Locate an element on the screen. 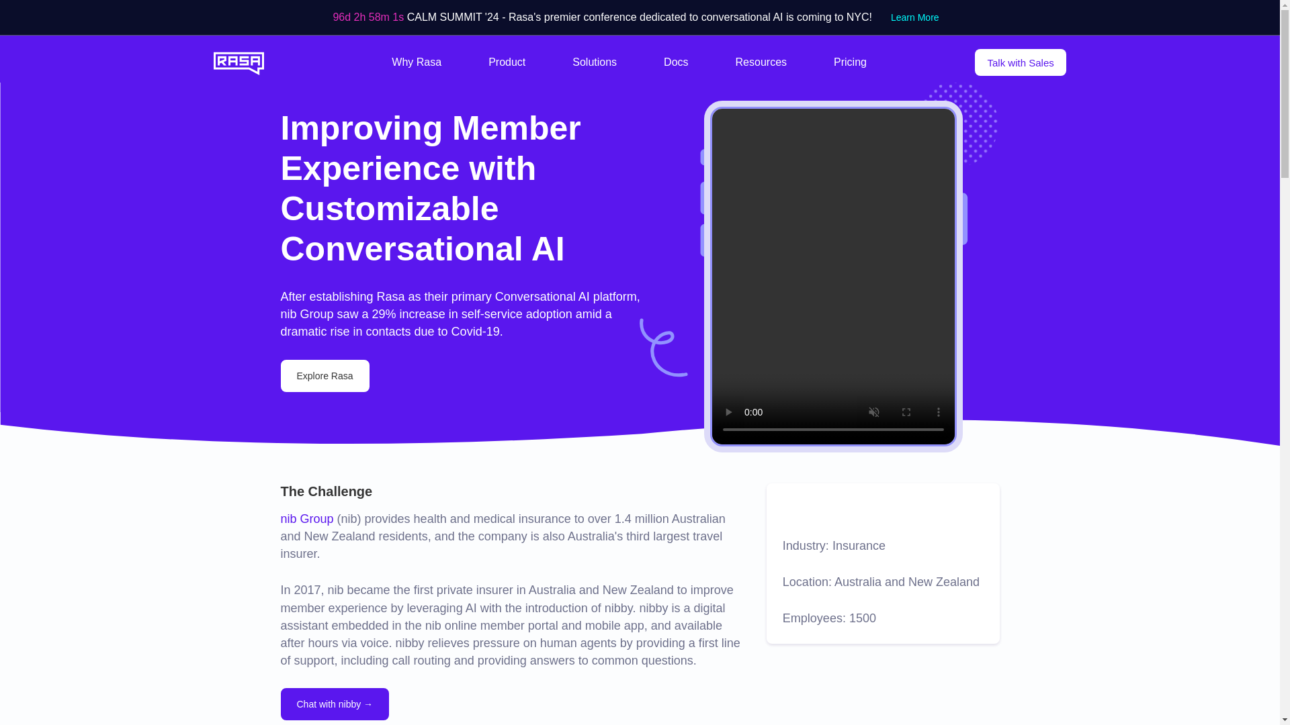 This screenshot has height=725, width=1290. Solutions is located at coordinates (594, 62).